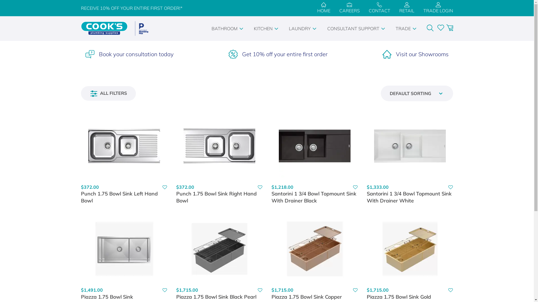 Image resolution: width=538 pixels, height=302 pixels. Describe the element at coordinates (415, 54) in the screenshot. I see `Visit our Showrooms` at that location.